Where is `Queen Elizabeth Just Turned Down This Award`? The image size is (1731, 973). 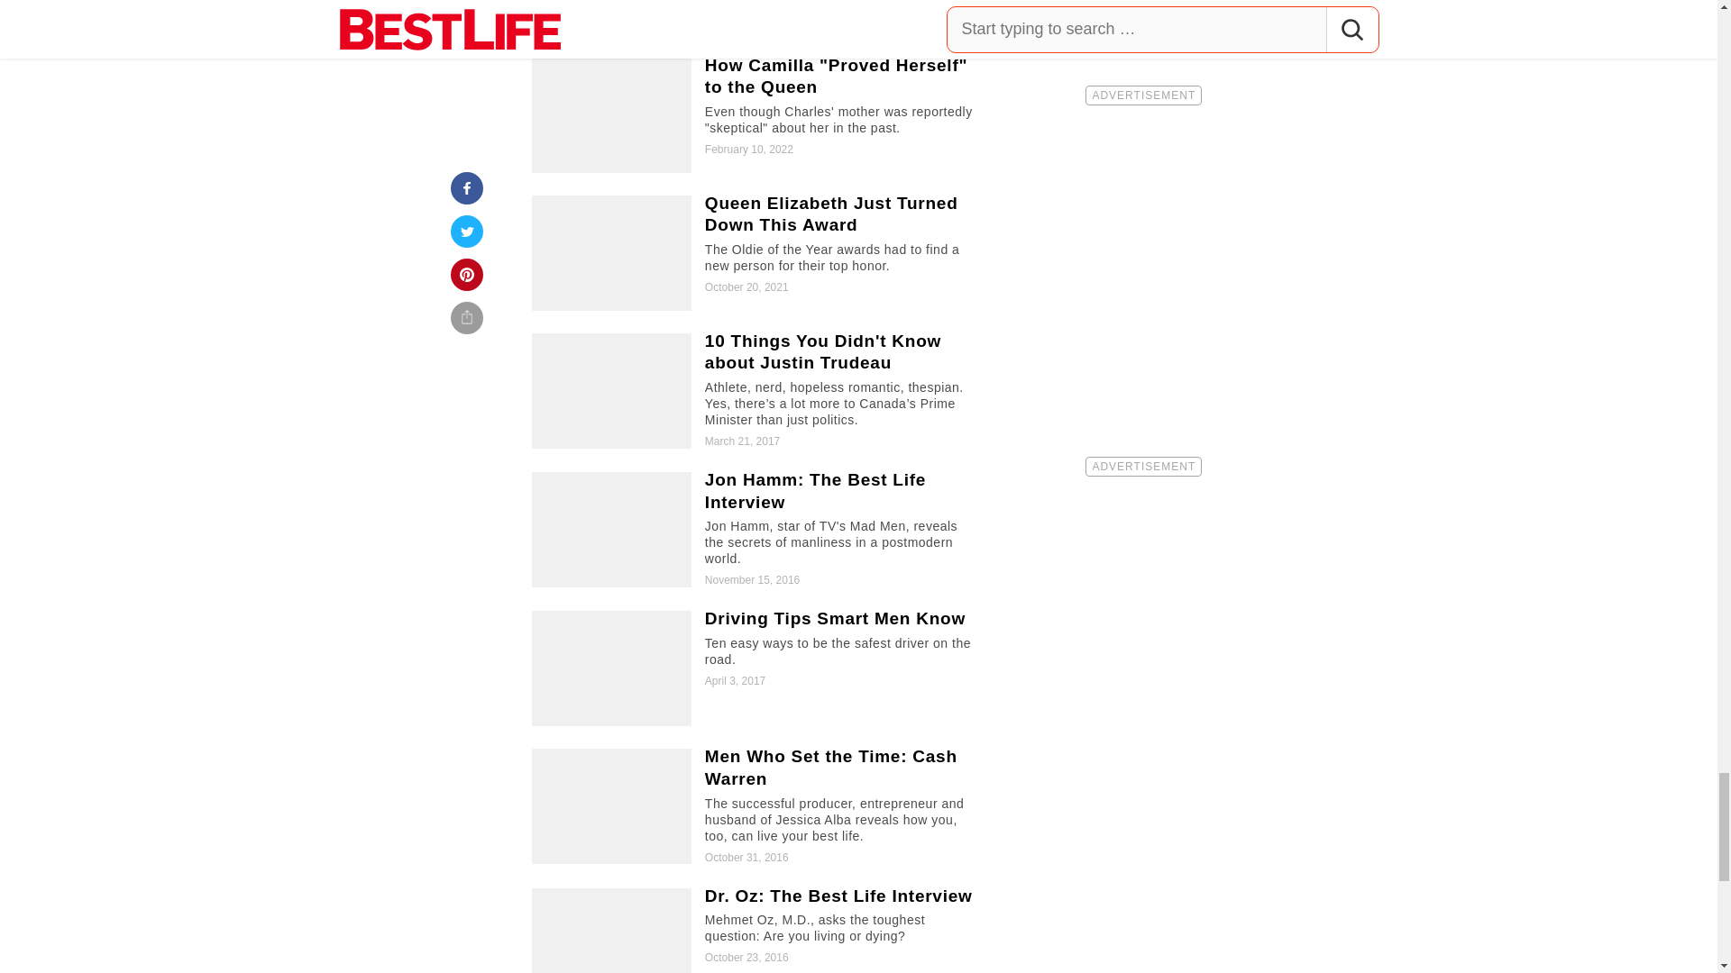
Queen Elizabeth Just Turned Down This Award is located at coordinates (756, 252).